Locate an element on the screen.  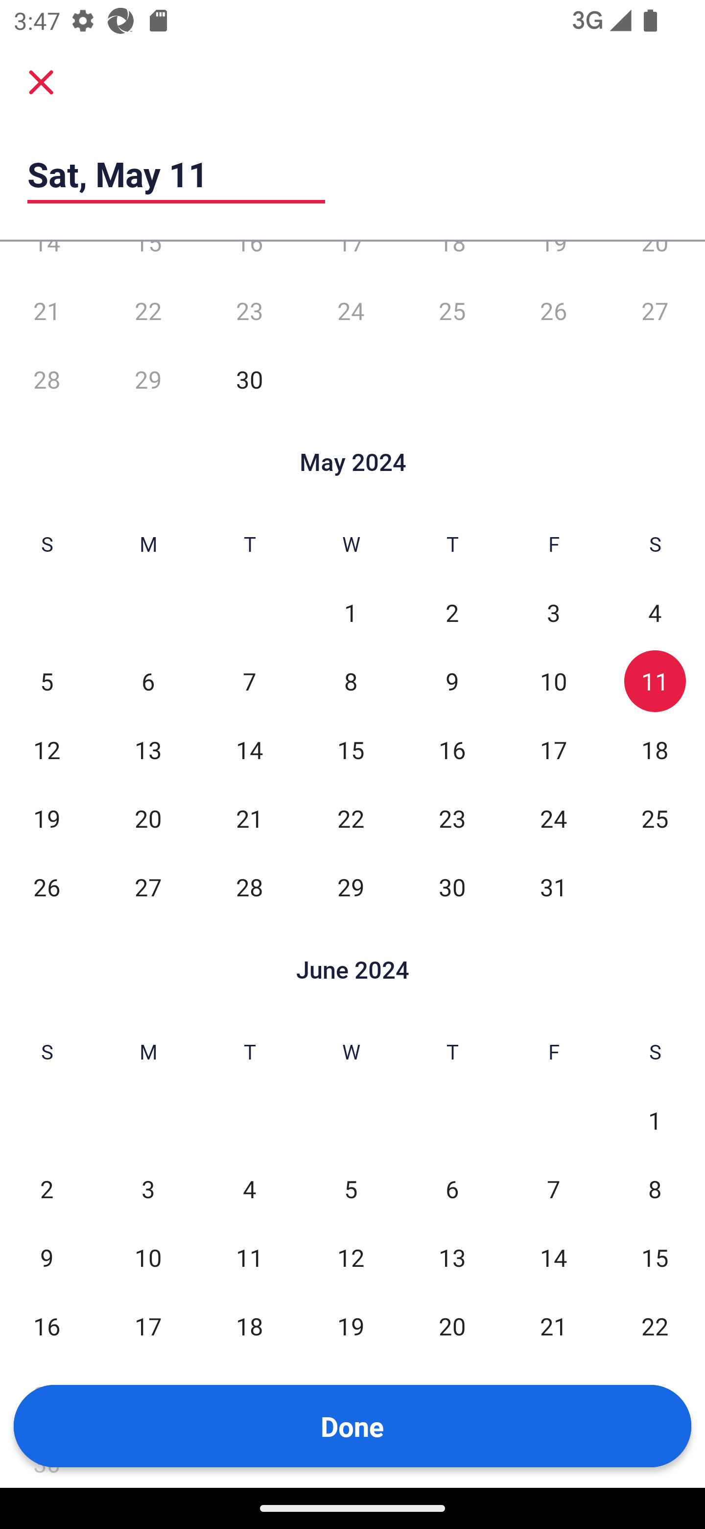
16 Thu, May 16, Not Selected is located at coordinates (452, 750).